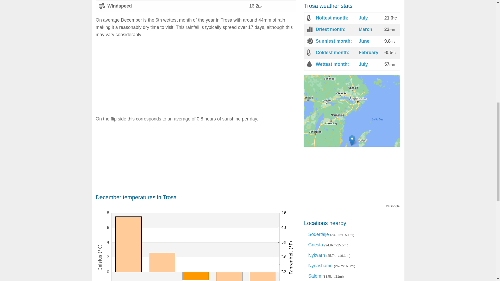  I want to click on June, so click(364, 41).